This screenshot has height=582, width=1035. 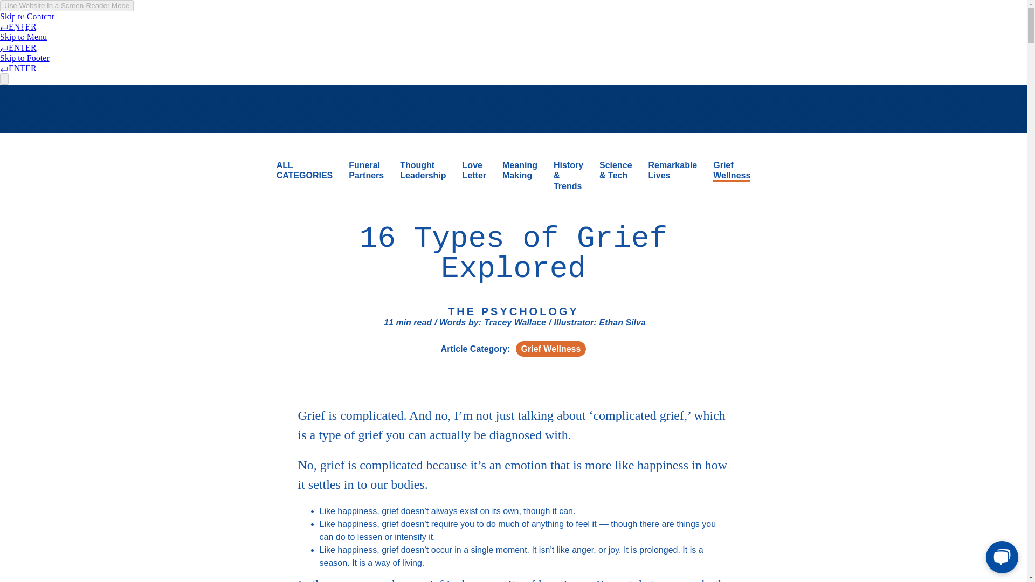 What do you see at coordinates (673, 170) in the screenshot?
I see `Remarkable Lives` at bounding box center [673, 170].